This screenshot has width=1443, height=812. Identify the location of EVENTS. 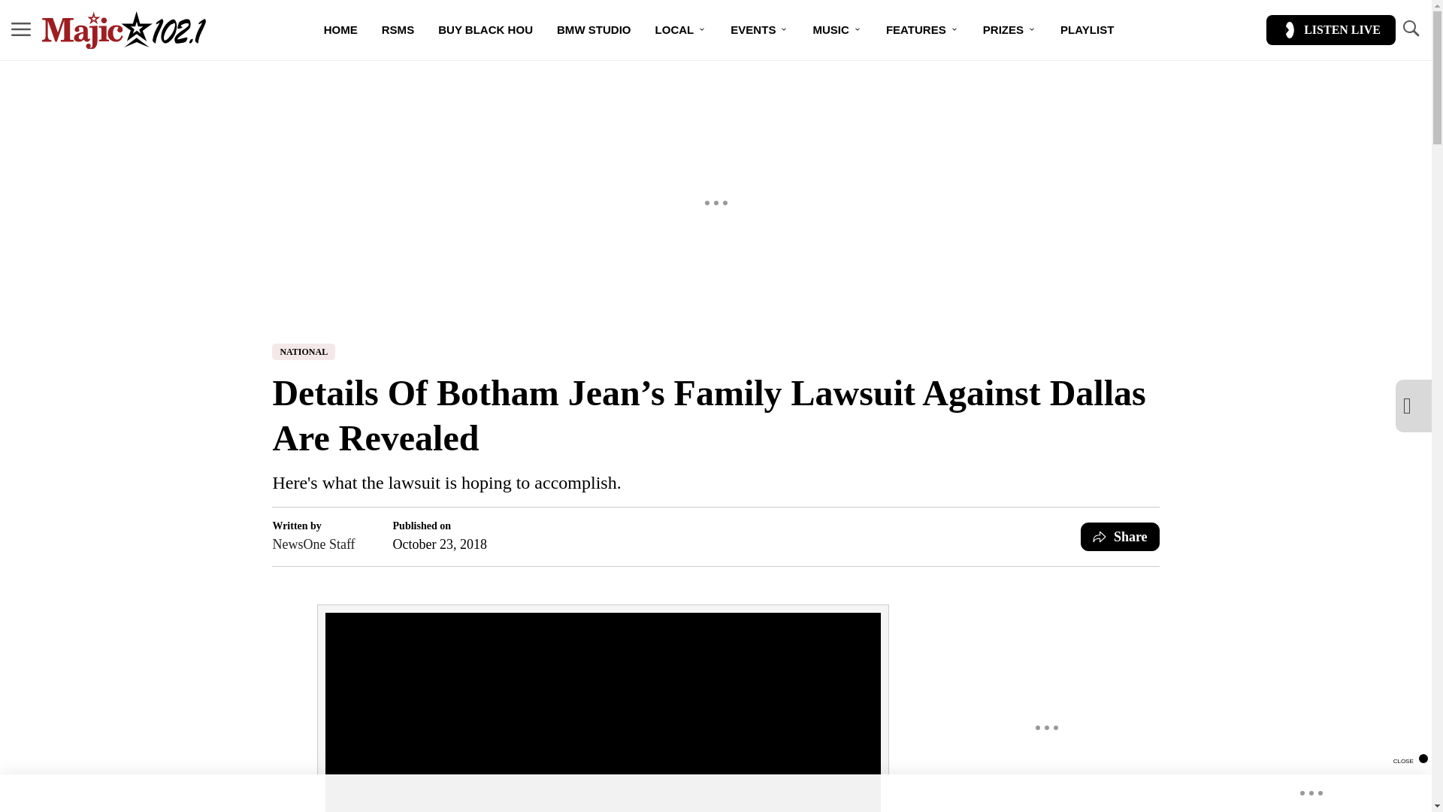
(759, 30).